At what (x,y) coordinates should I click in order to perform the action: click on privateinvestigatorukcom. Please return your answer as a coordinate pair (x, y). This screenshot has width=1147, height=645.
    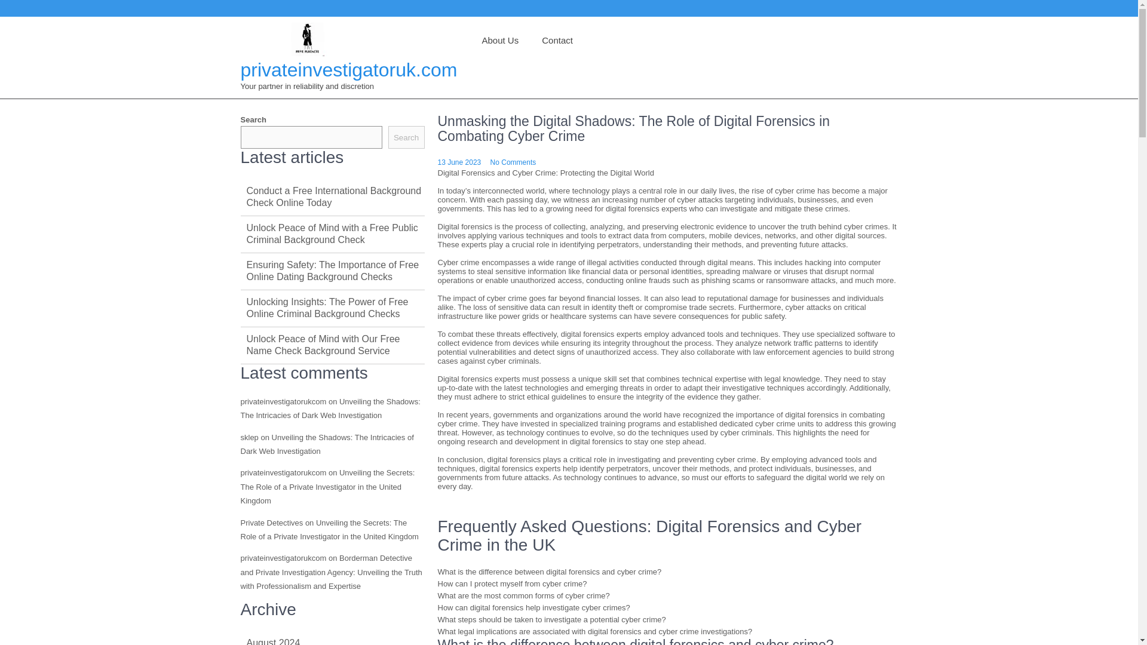
    Looking at the image, I should click on (283, 401).